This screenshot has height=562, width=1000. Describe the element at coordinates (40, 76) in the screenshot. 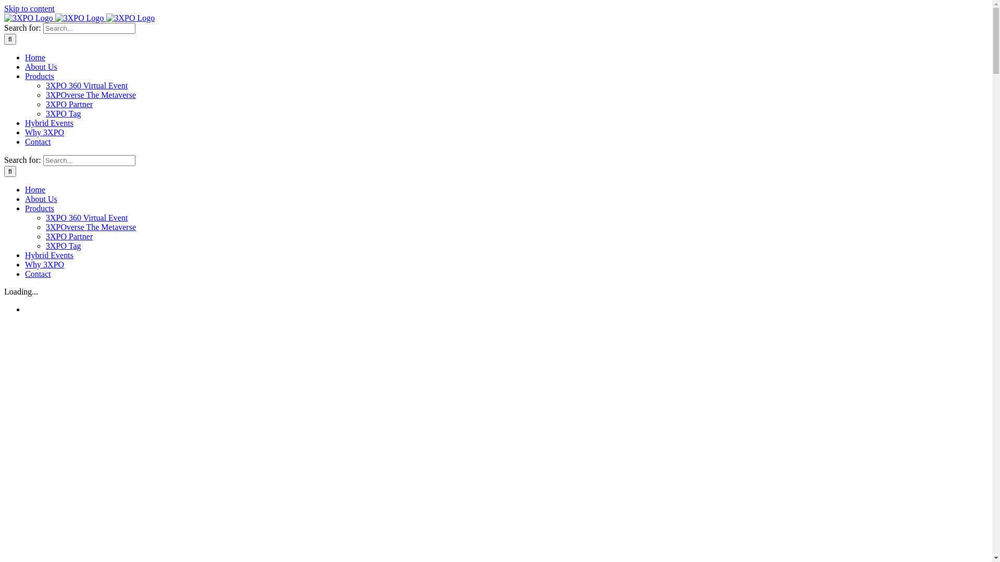

I see `Products` at that location.